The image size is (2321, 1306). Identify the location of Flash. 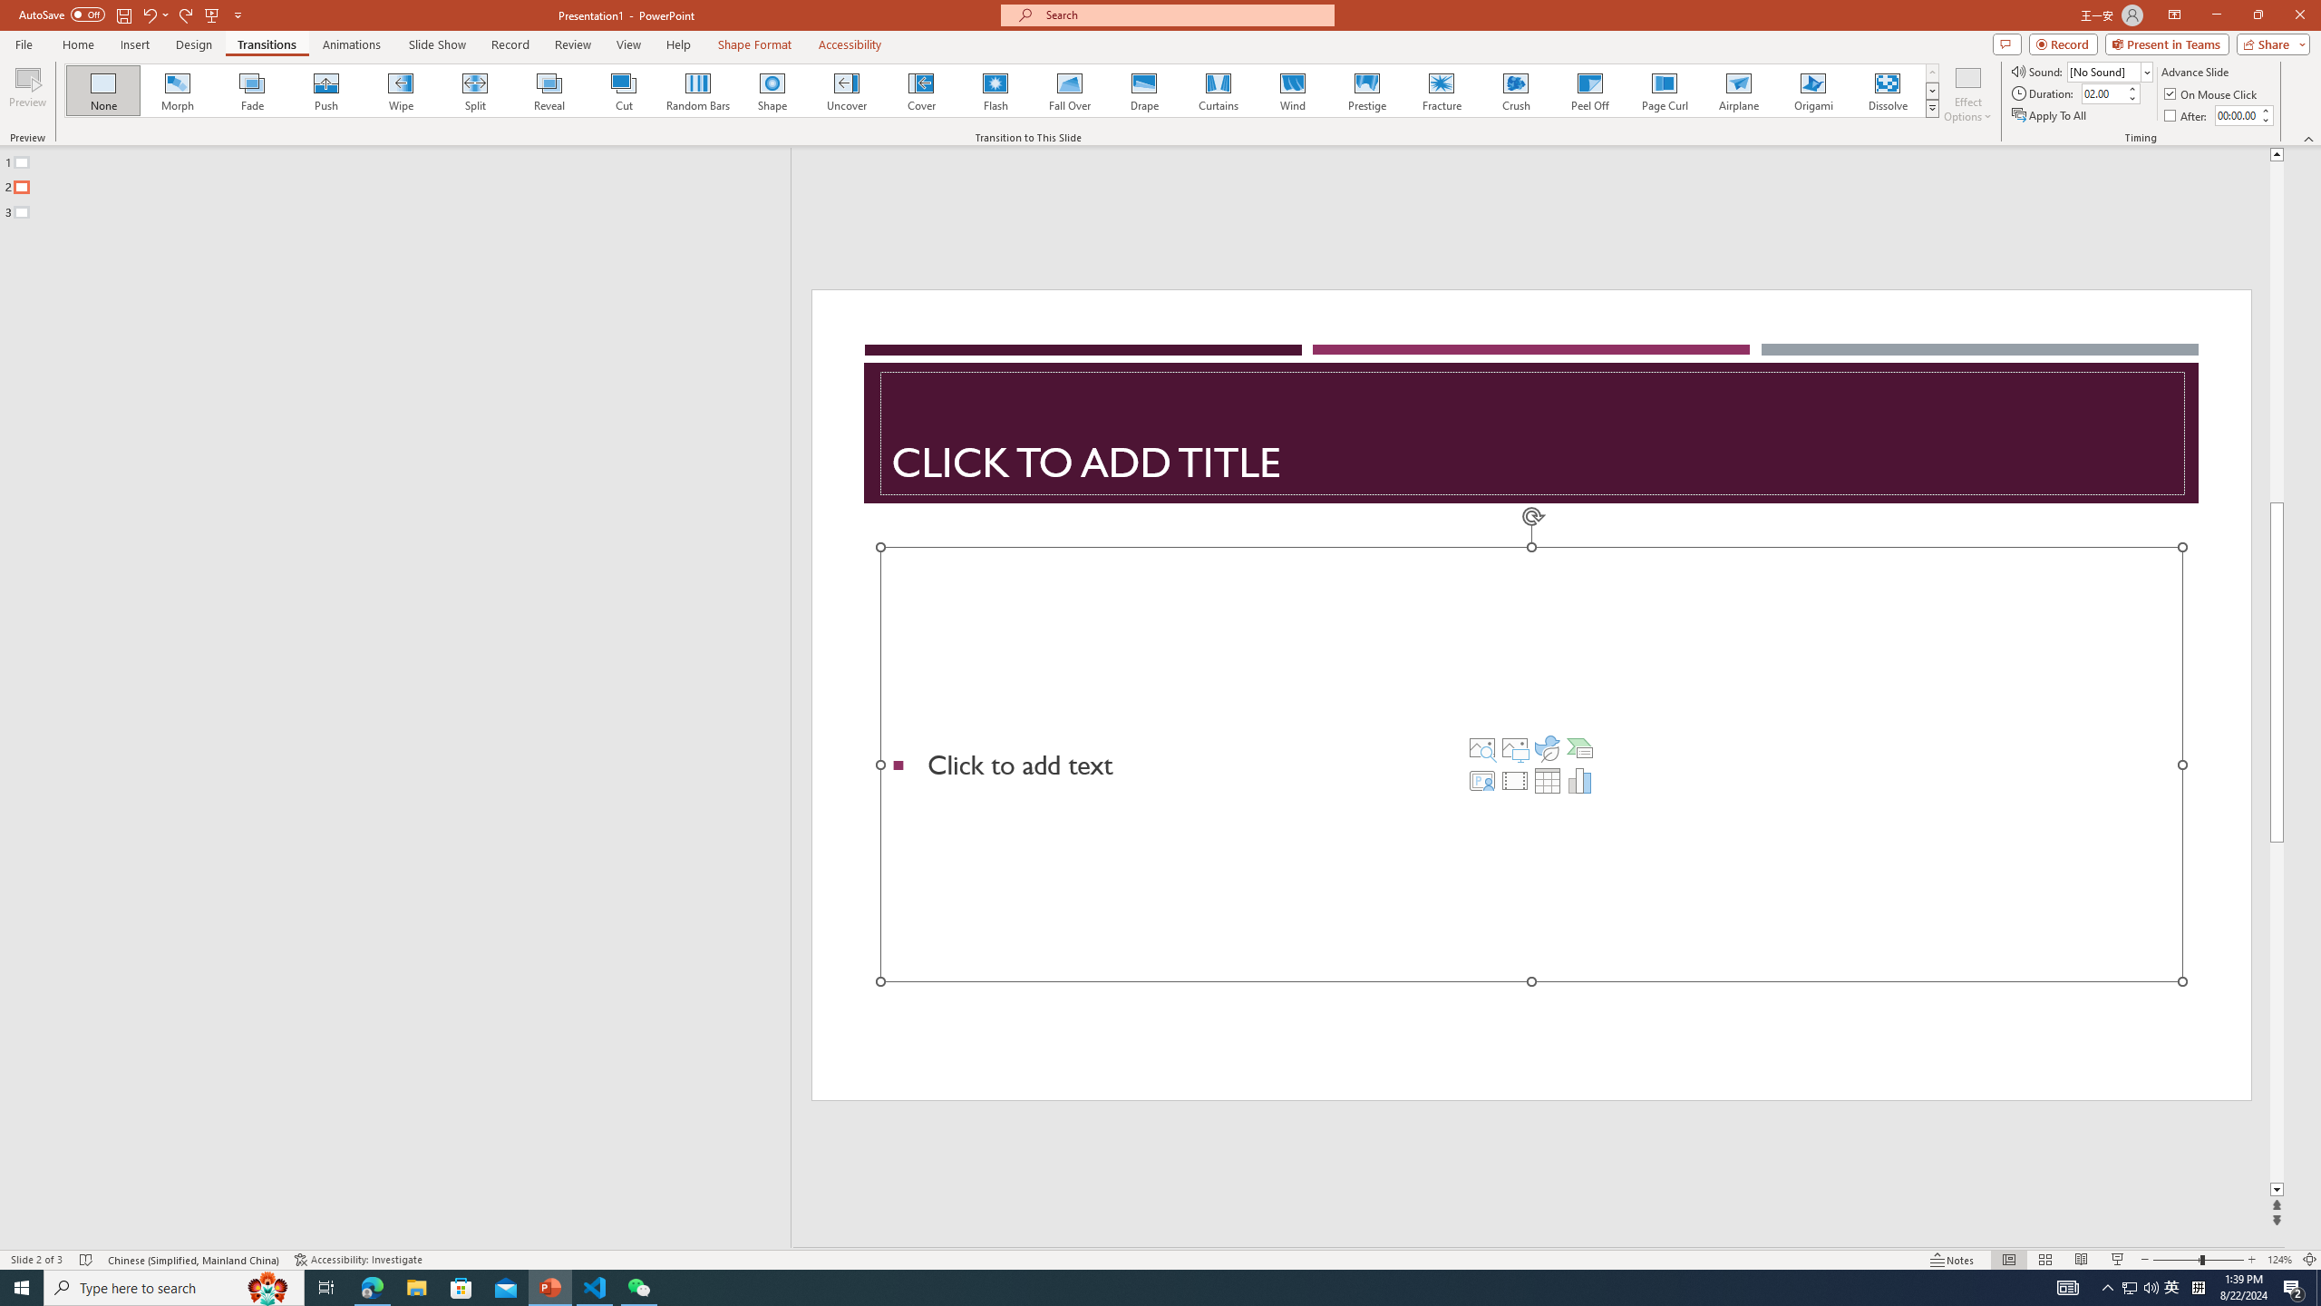
(995, 91).